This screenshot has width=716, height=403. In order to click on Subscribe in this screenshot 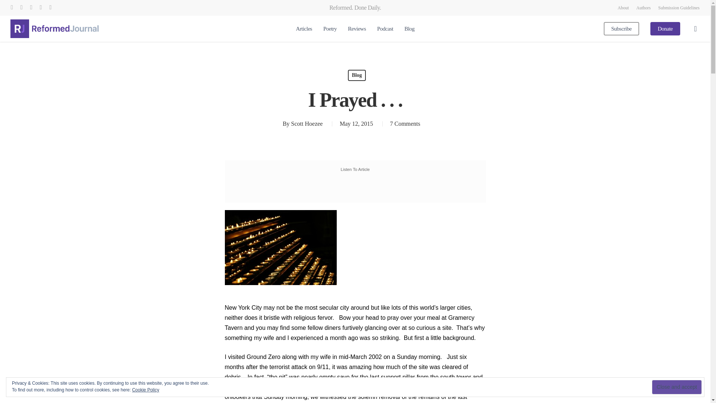, I will do `click(621, 29)`.